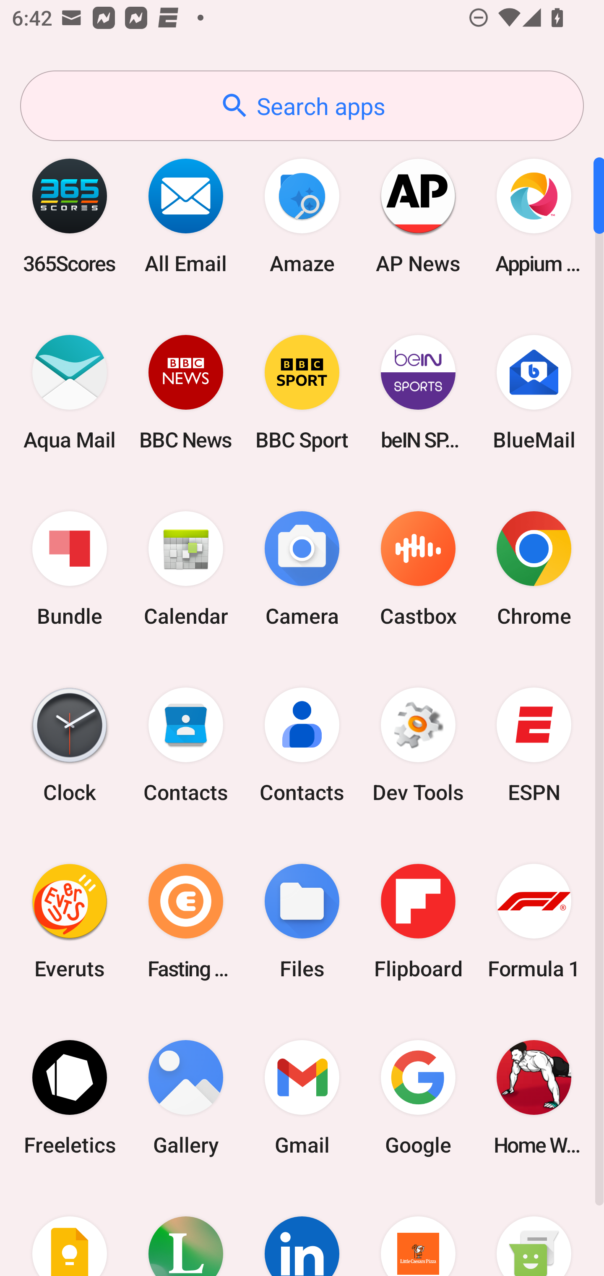  What do you see at coordinates (534, 392) in the screenshot?
I see `BlueMail` at bounding box center [534, 392].